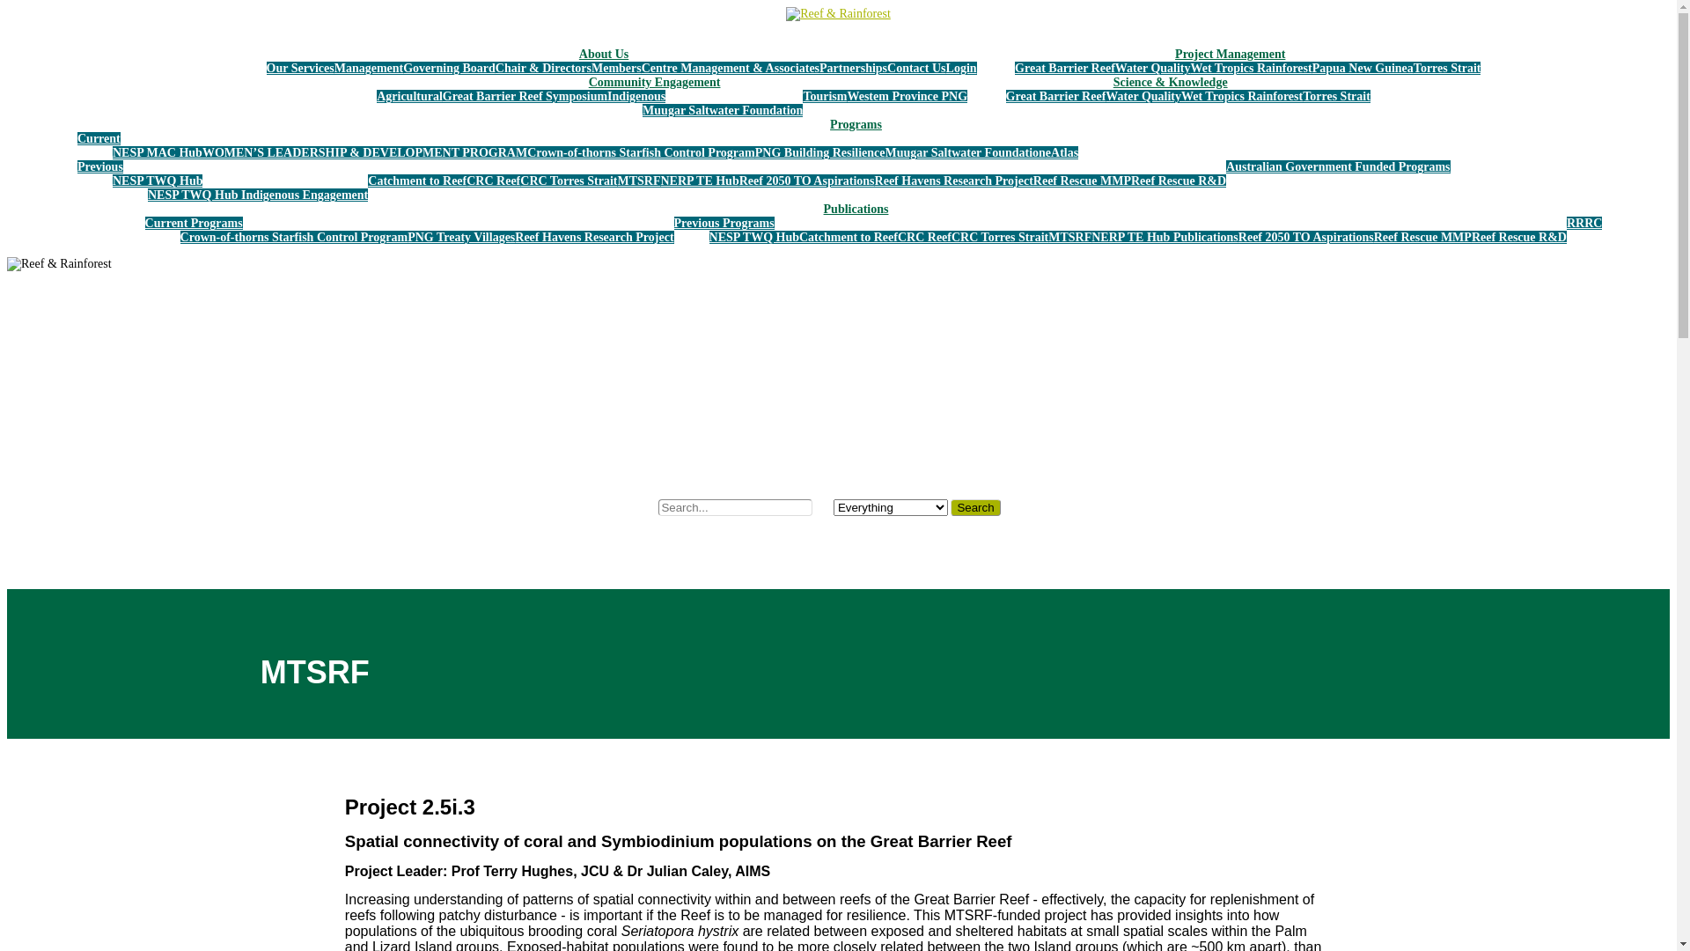  I want to click on Chair & Directors, so click(544, 69).